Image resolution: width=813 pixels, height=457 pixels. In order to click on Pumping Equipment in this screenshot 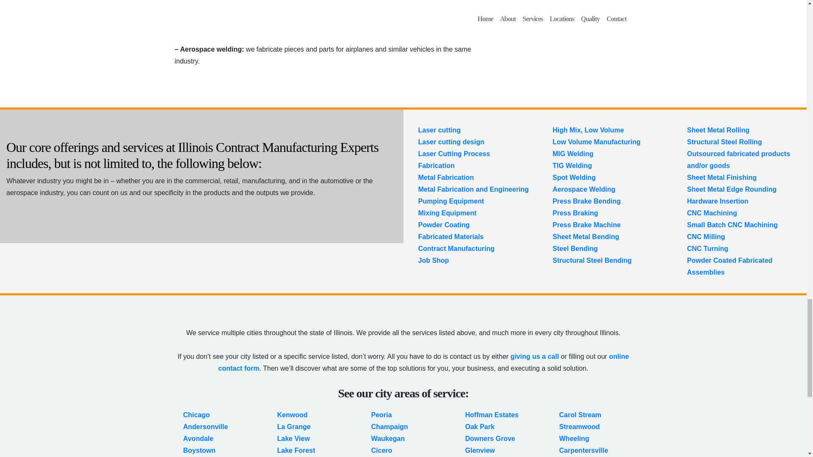, I will do `click(451, 201)`.